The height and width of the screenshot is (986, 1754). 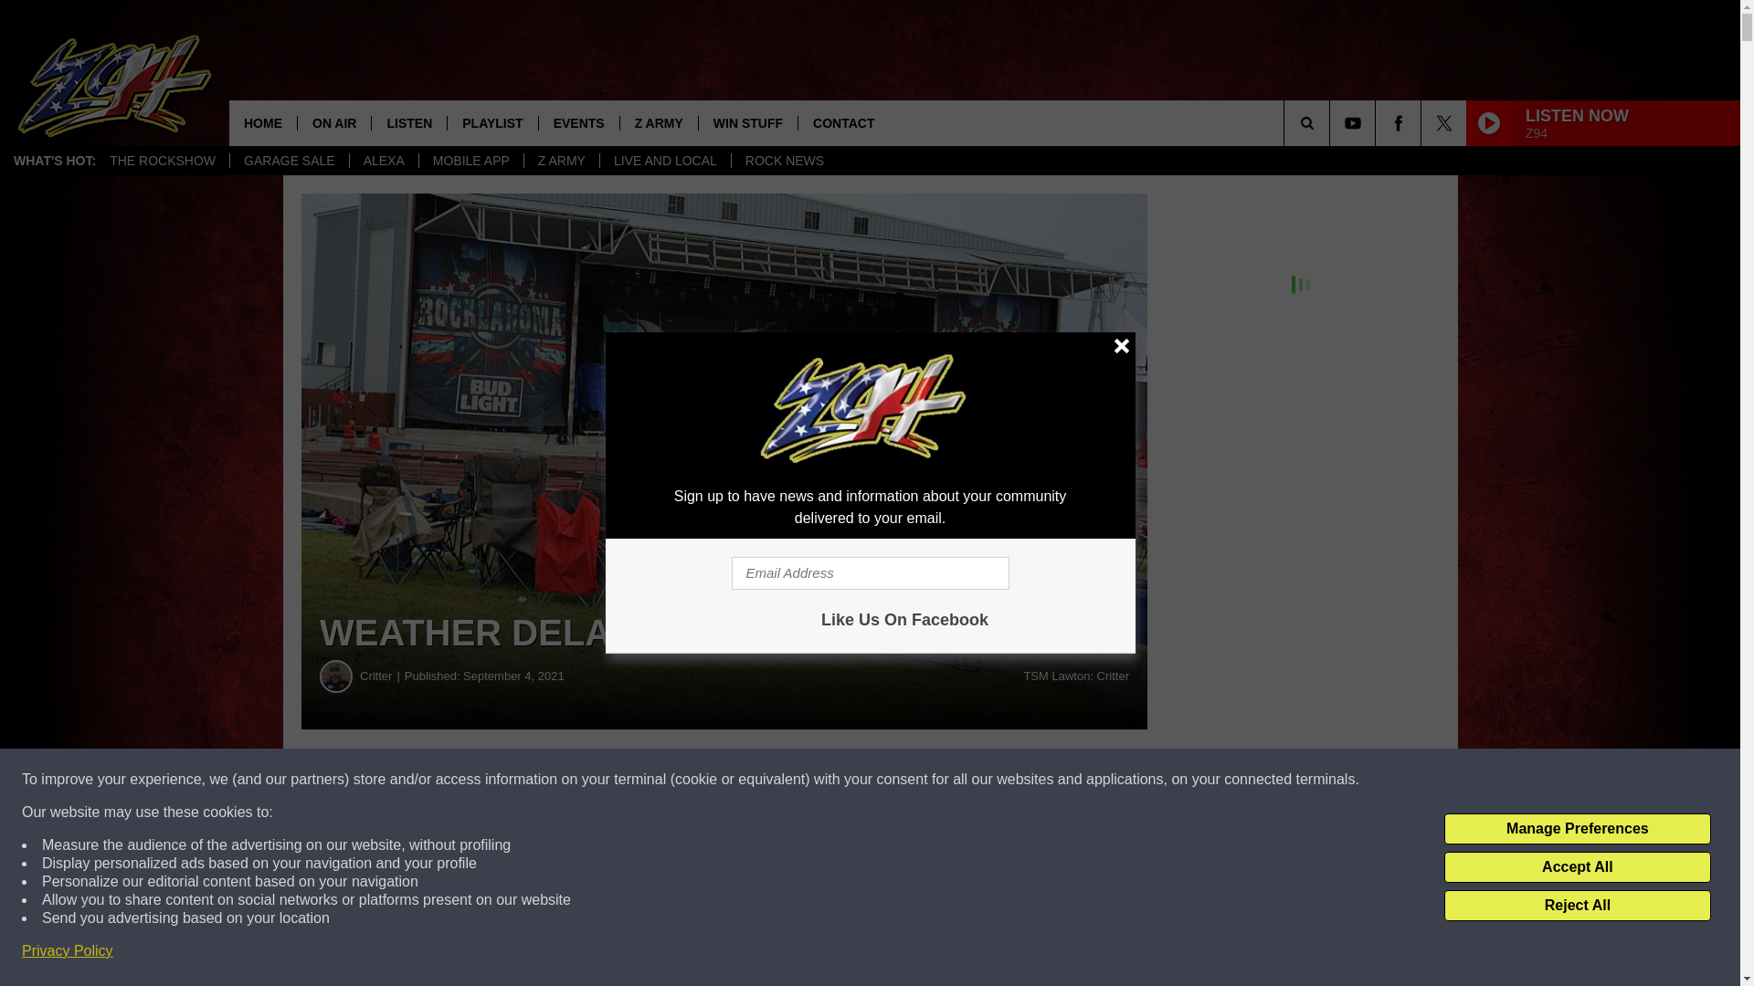 I want to click on Email Address, so click(x=870, y=573).